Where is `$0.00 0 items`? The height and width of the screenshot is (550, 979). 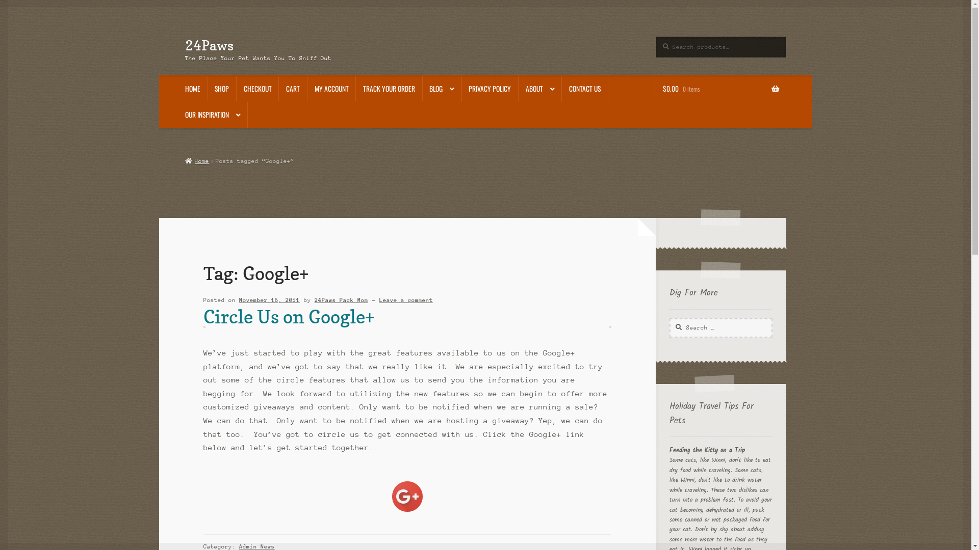 $0.00 0 items is located at coordinates (721, 89).